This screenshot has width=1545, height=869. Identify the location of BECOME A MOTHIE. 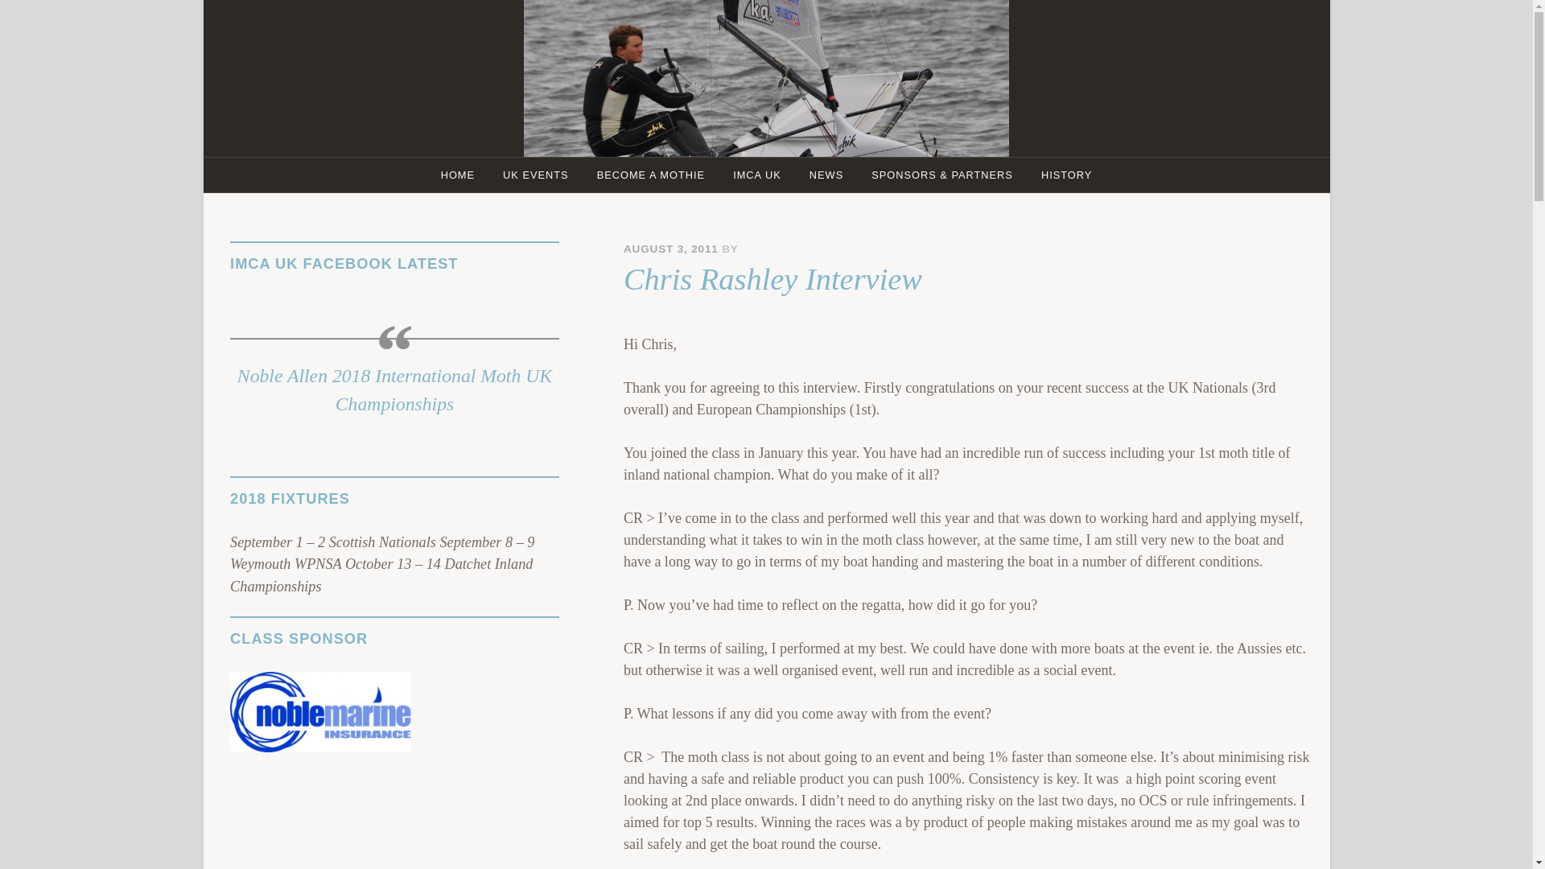
(650, 174).